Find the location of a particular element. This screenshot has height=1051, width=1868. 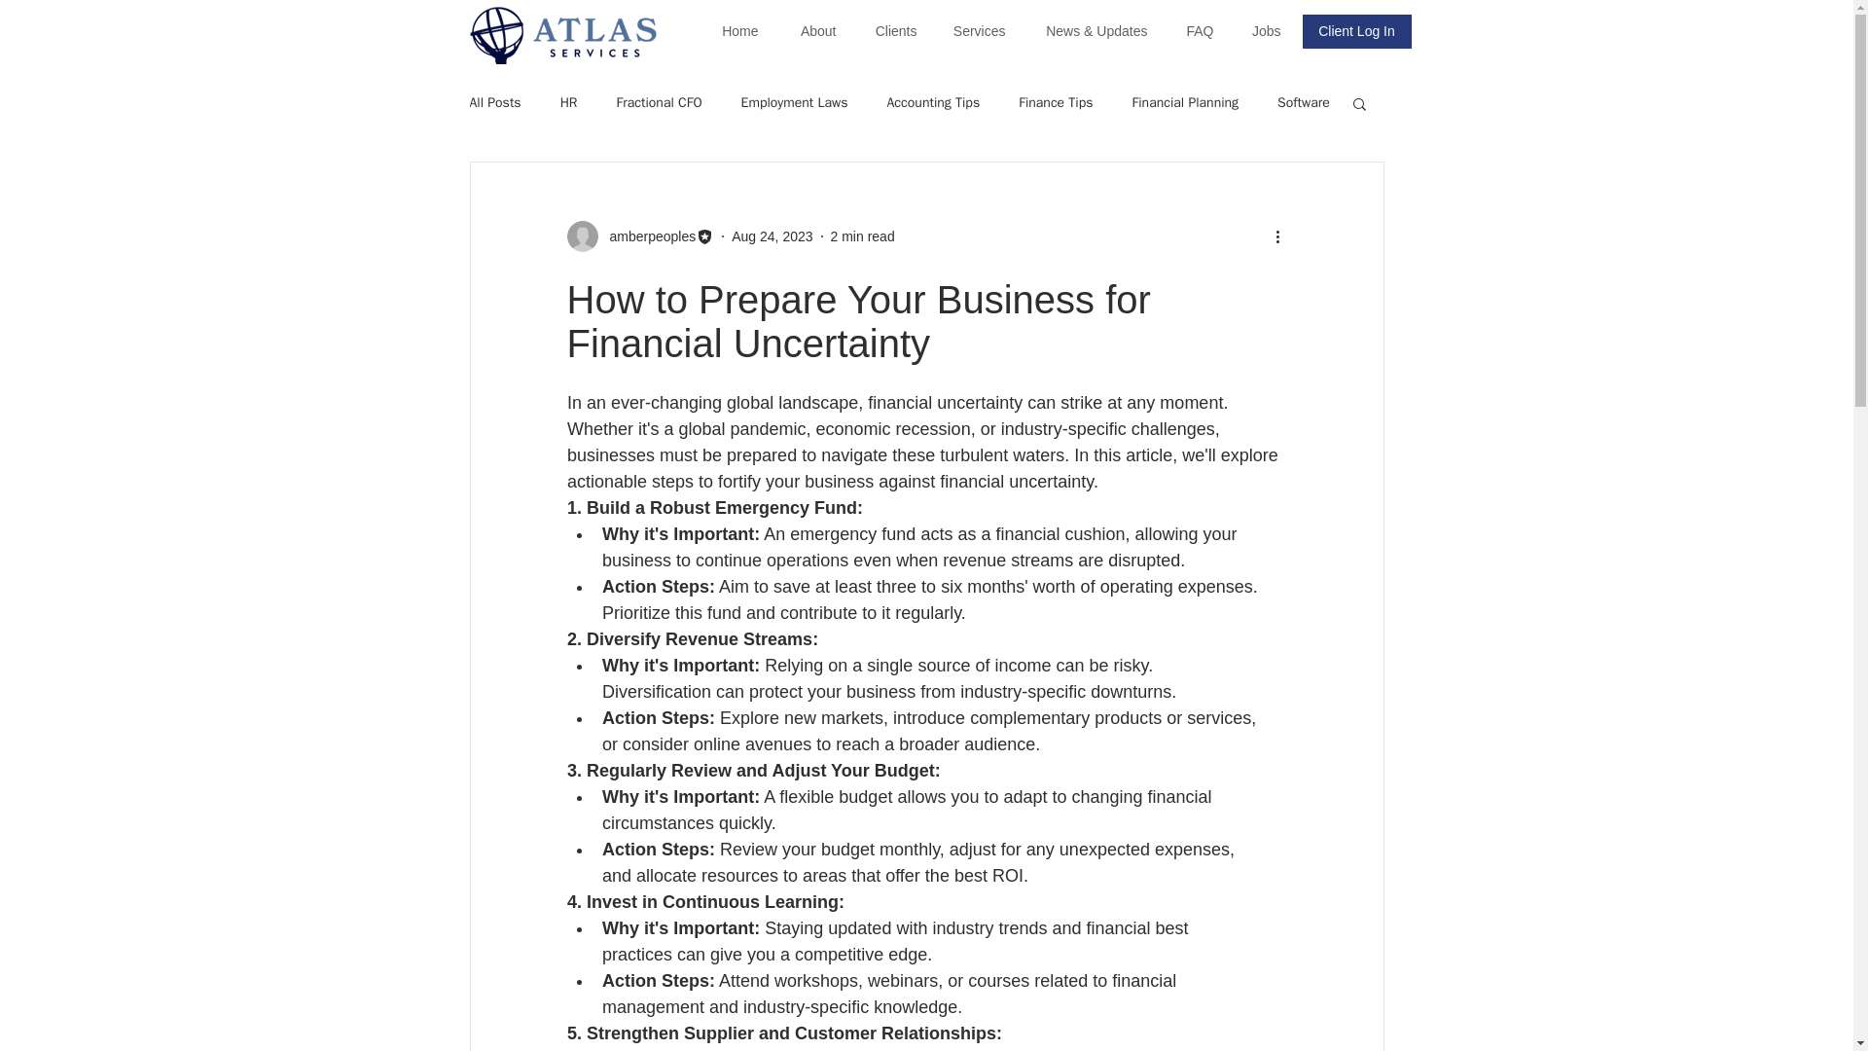

FAQ is located at coordinates (1195, 31).